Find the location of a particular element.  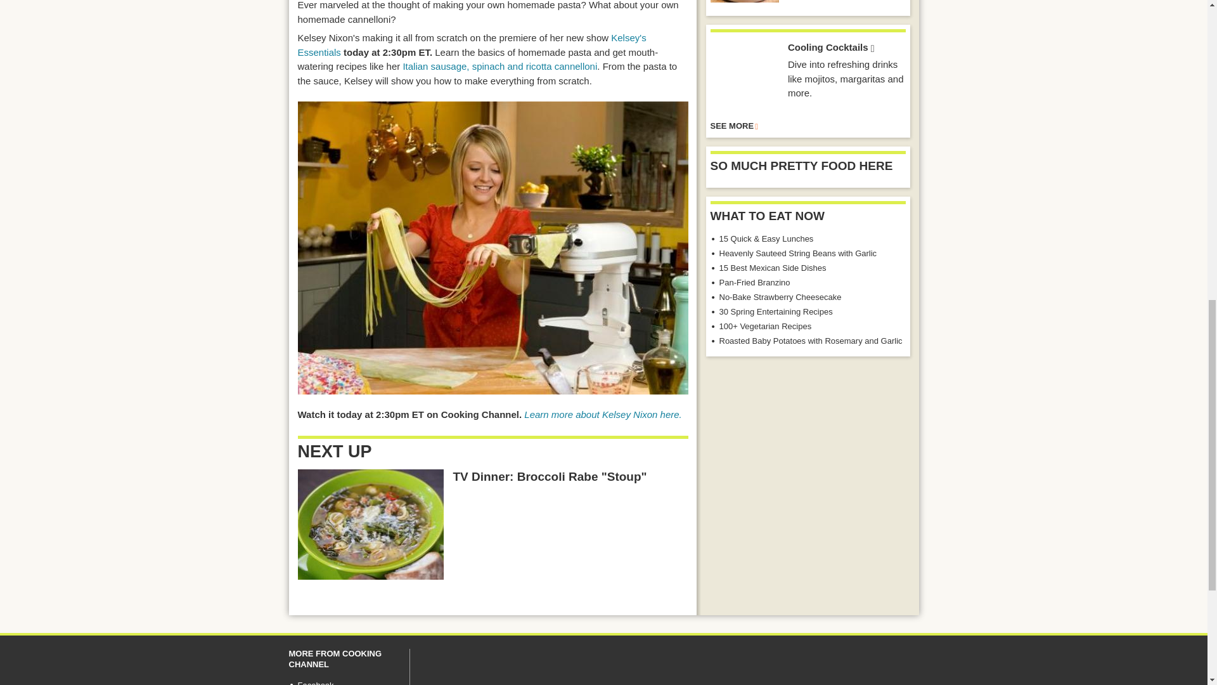

Learn more about Kelsey Nixon here. is located at coordinates (603, 414).